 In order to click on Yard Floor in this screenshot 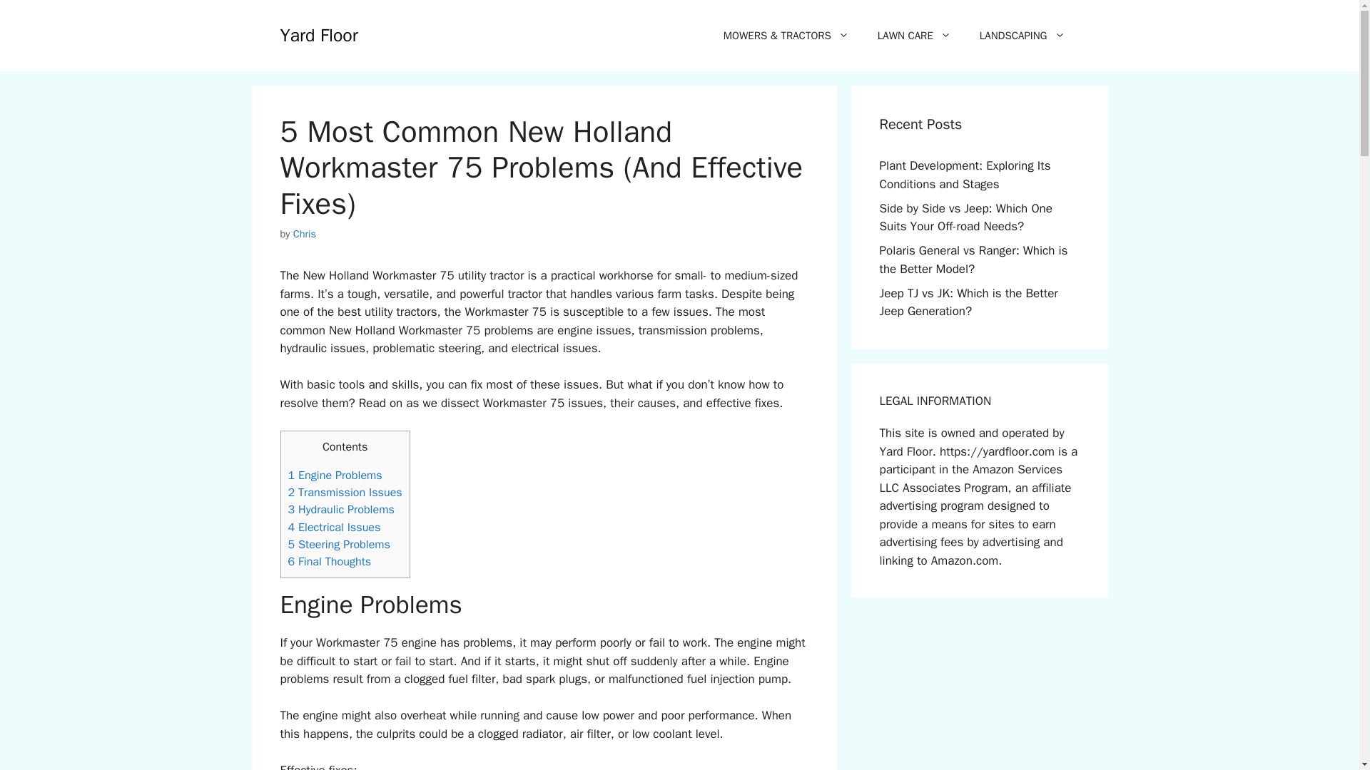, I will do `click(318, 34)`.